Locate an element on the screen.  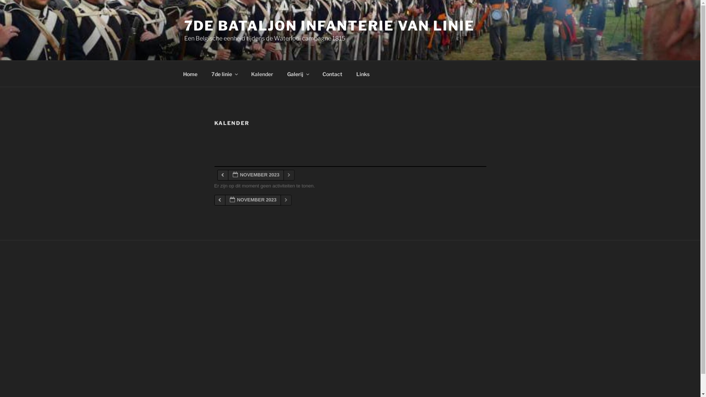
7de linie is located at coordinates (224, 74).